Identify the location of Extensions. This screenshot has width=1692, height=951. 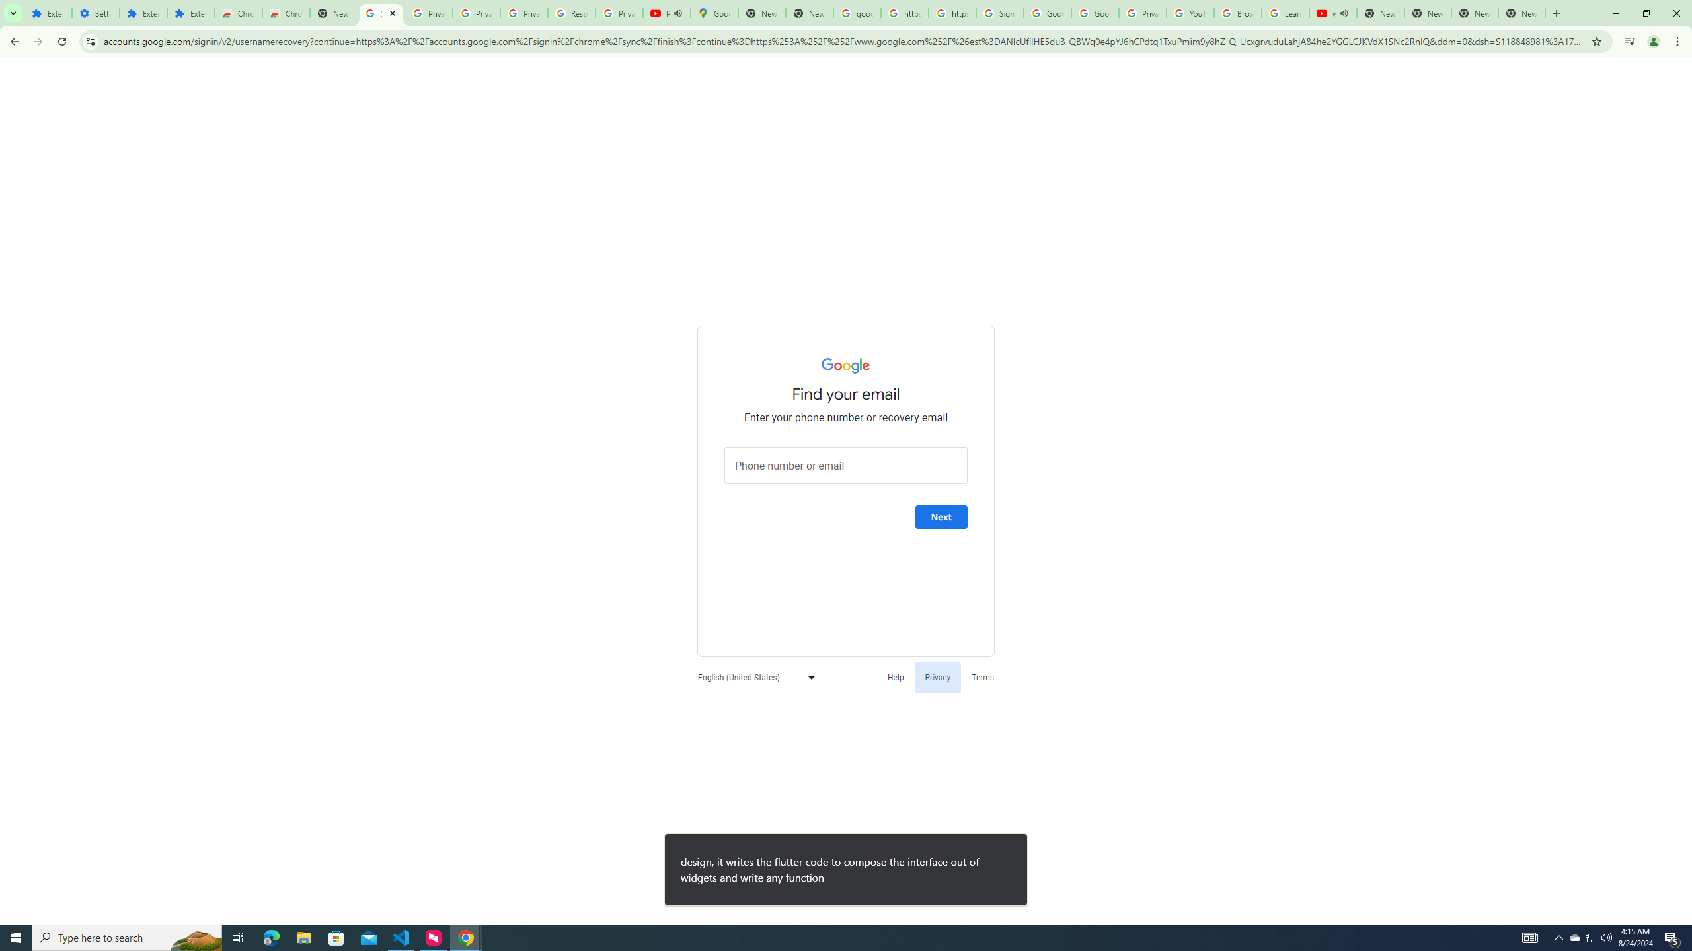
(143, 13).